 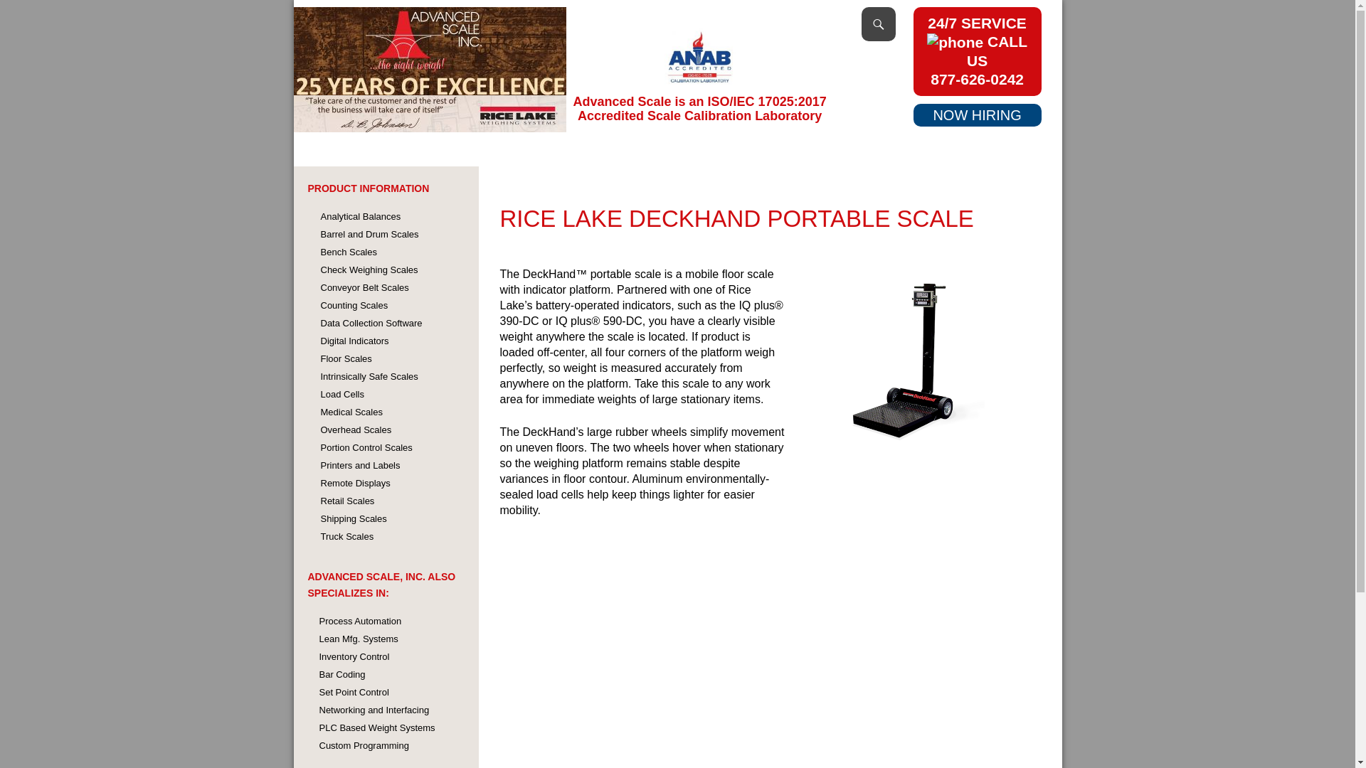 I want to click on Printers and Labels, so click(x=360, y=465).